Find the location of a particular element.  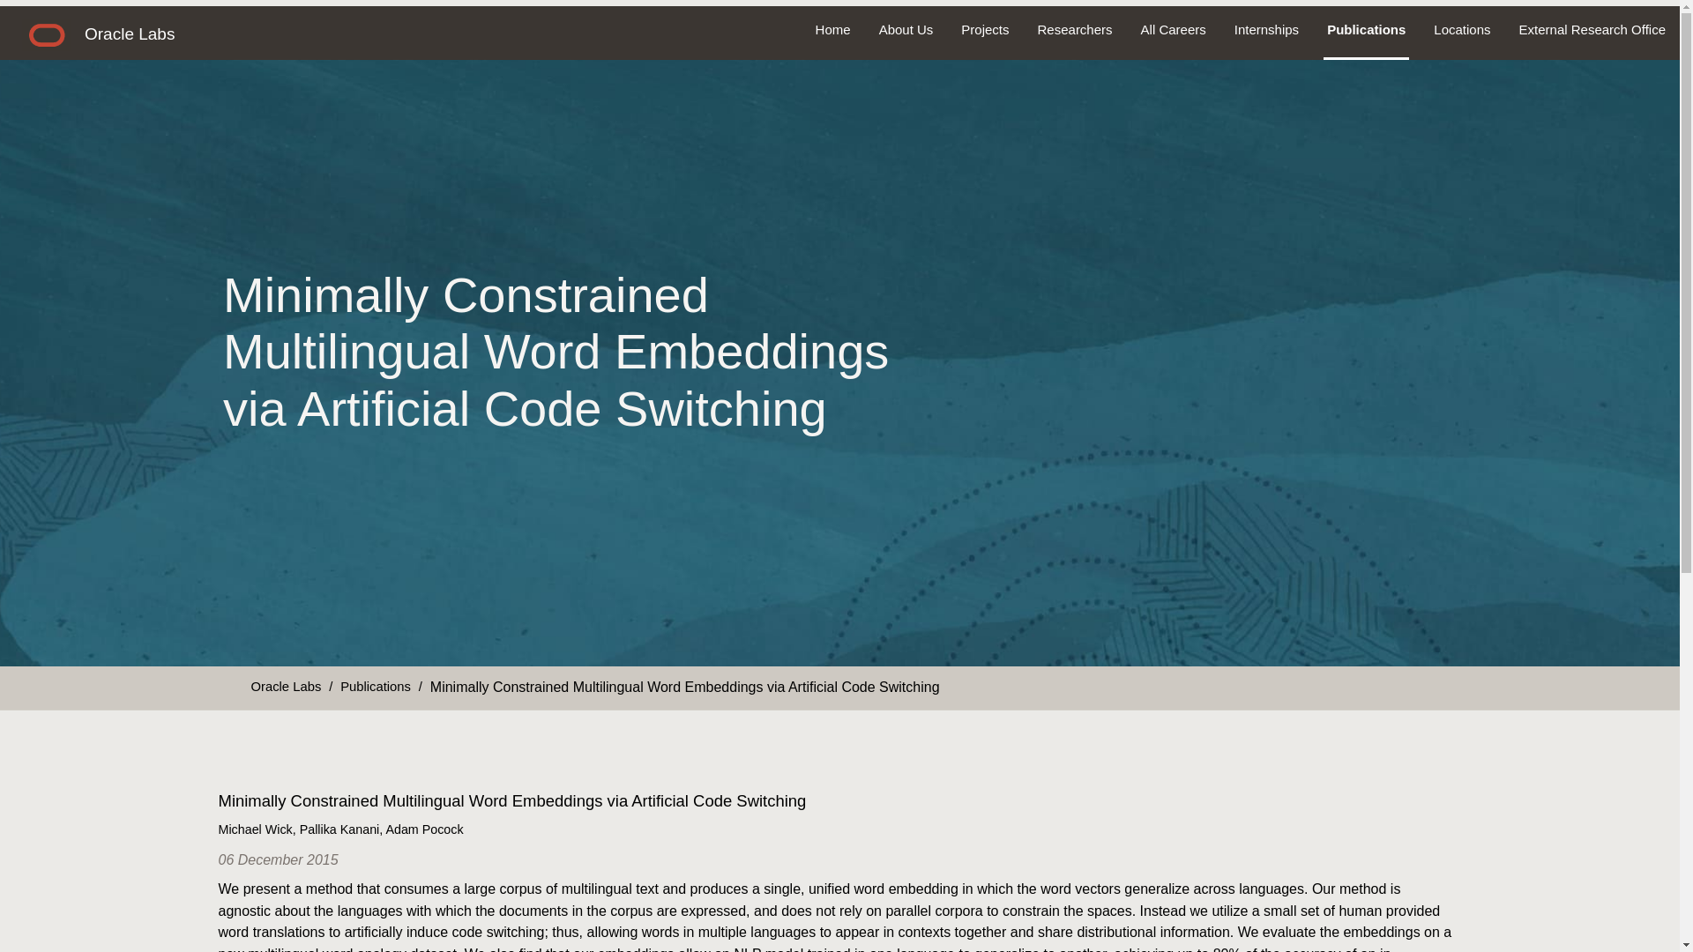

Researchers is located at coordinates (1076, 30).